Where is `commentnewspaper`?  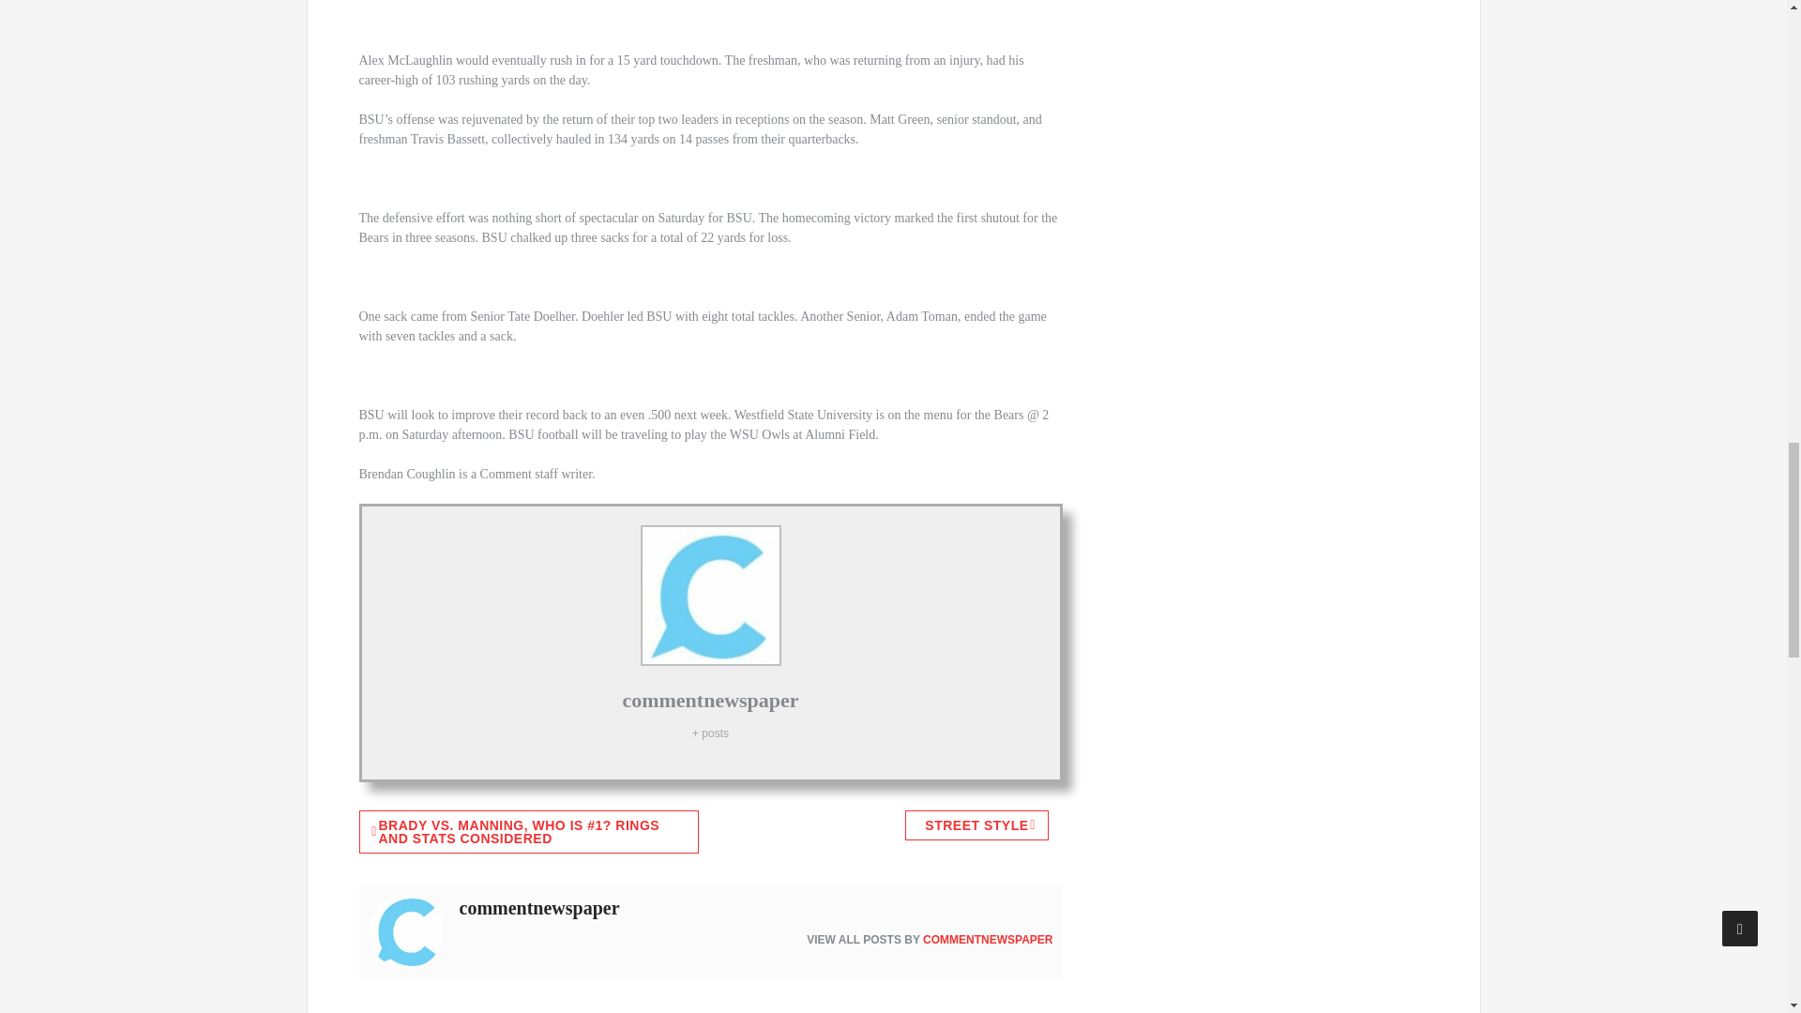 commentnewspaper is located at coordinates (709, 700).